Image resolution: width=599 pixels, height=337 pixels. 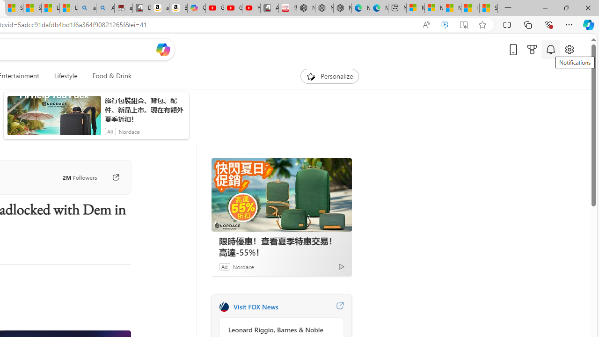 What do you see at coordinates (251, 8) in the screenshot?
I see `YouTube Kids - An App Created for Kids to Explore Content` at bounding box center [251, 8].